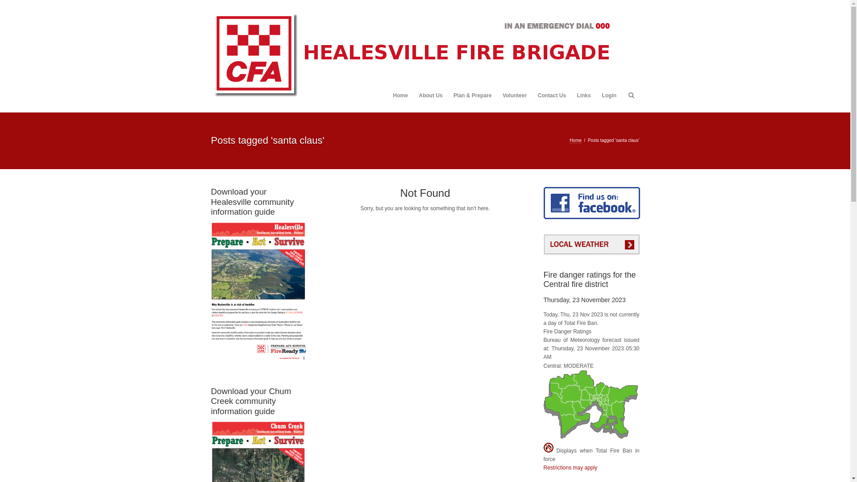  Describe the element at coordinates (400, 96) in the screenshot. I see `Home` at that location.